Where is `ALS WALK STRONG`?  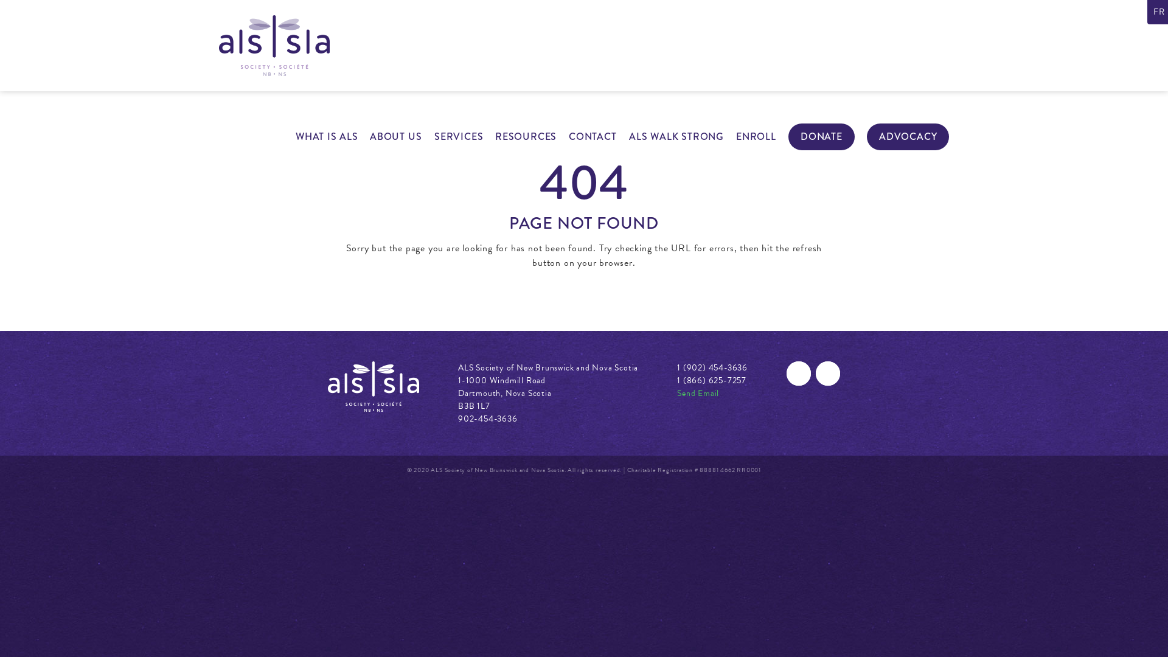 ALS WALK STRONG is located at coordinates (676, 137).